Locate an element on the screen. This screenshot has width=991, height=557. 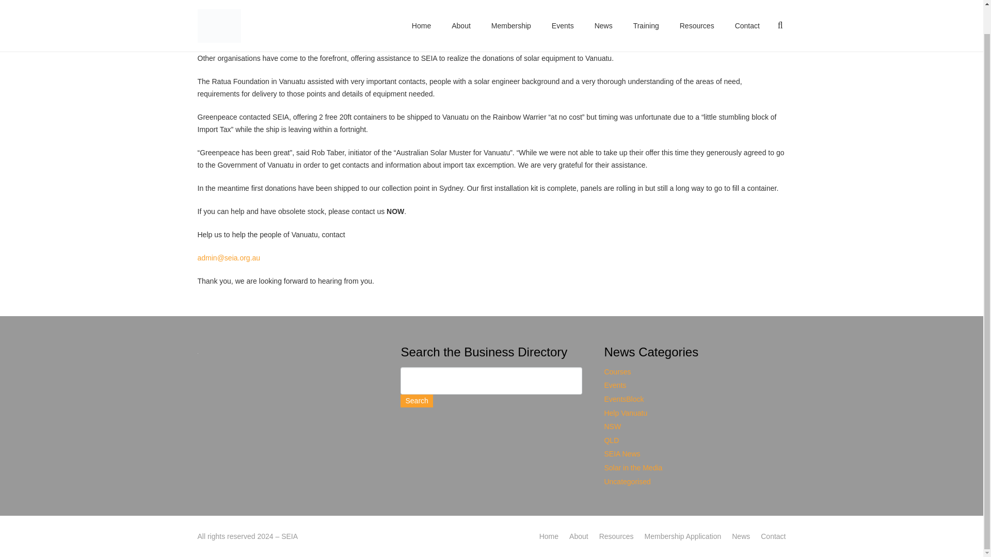
News is located at coordinates (604, 11).